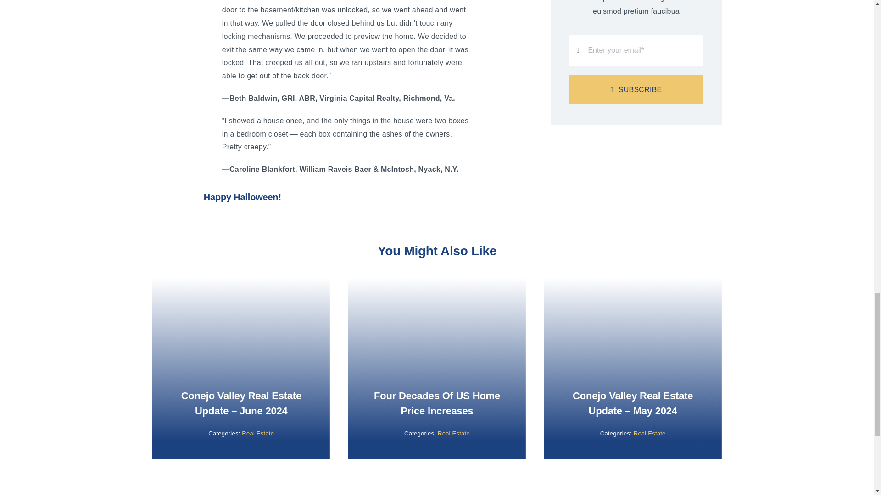  What do you see at coordinates (258, 433) in the screenshot?
I see `Real Estate` at bounding box center [258, 433].